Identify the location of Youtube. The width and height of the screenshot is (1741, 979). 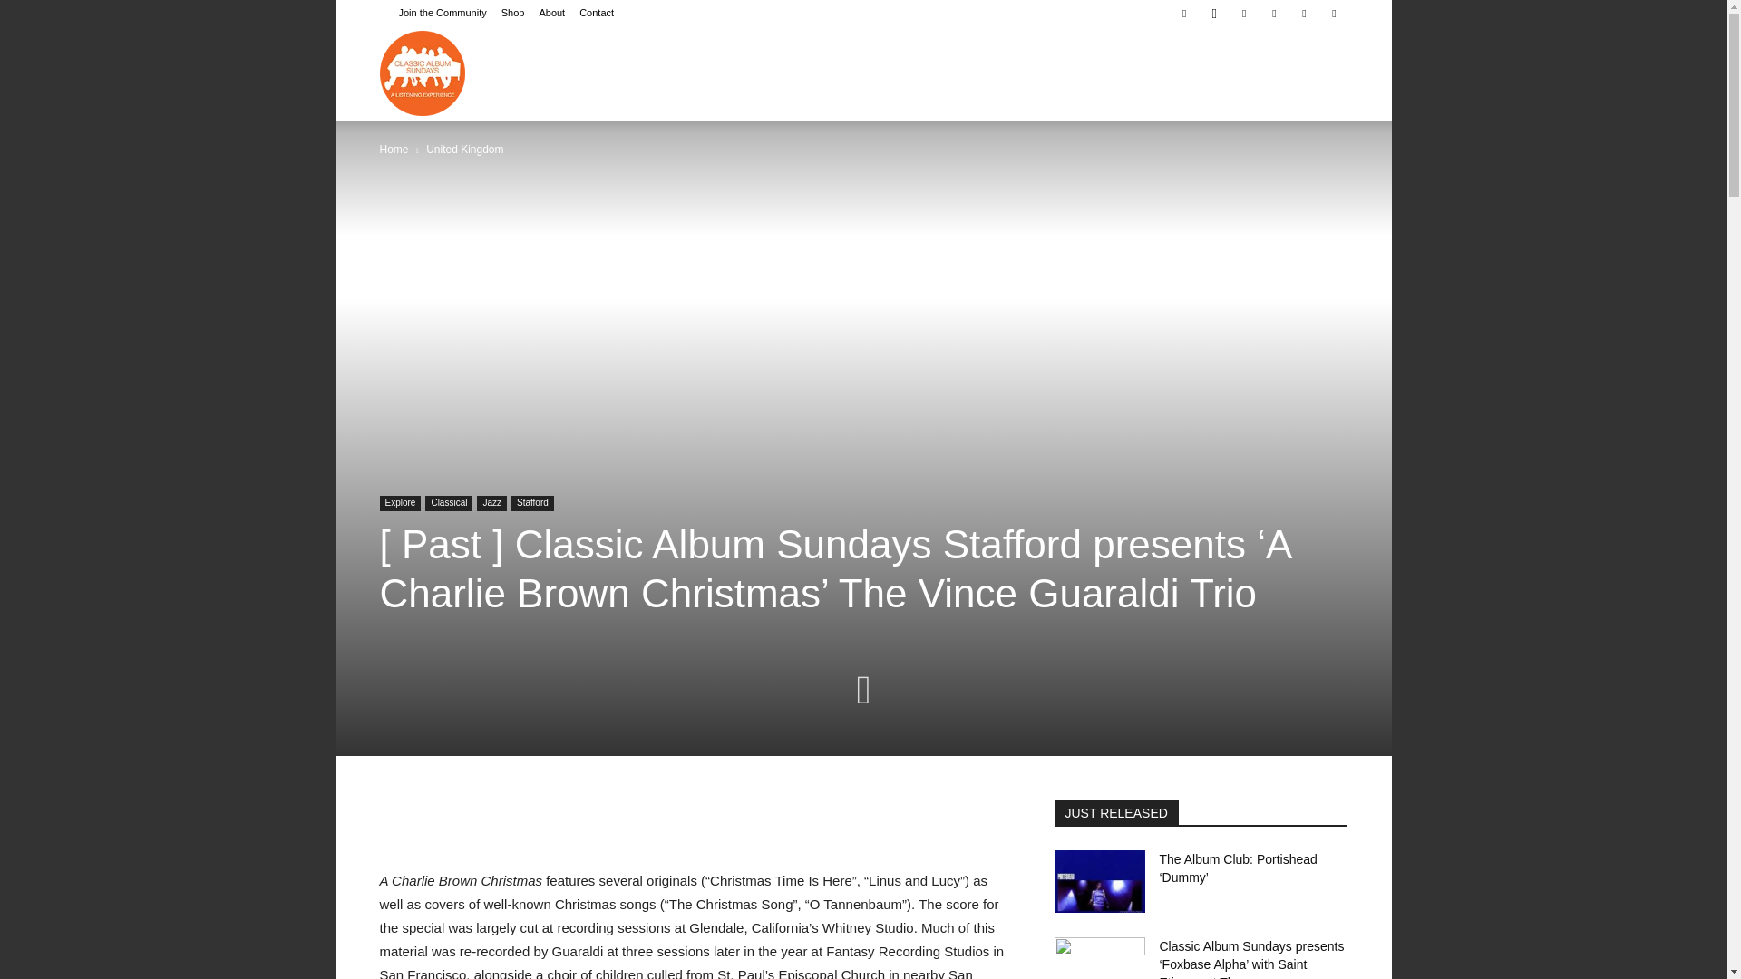
(1333, 13).